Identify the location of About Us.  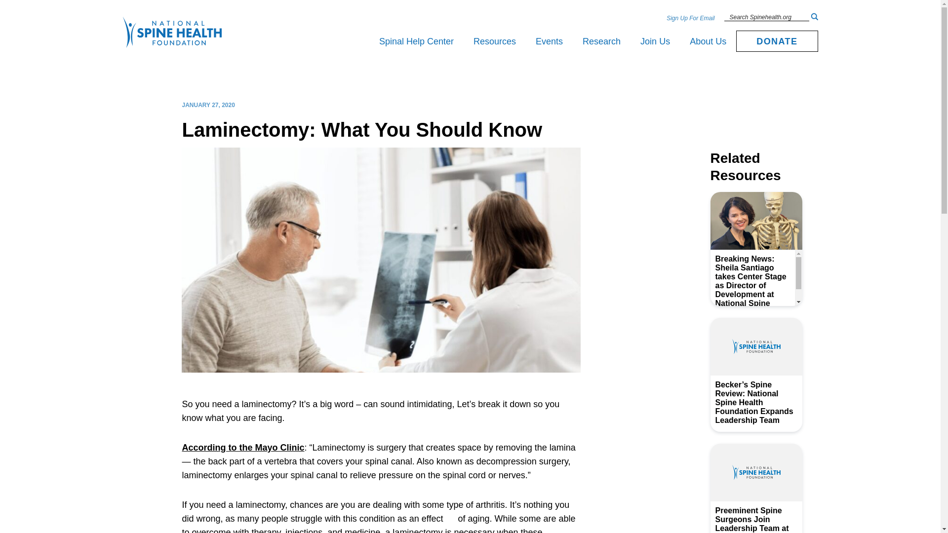
(708, 41).